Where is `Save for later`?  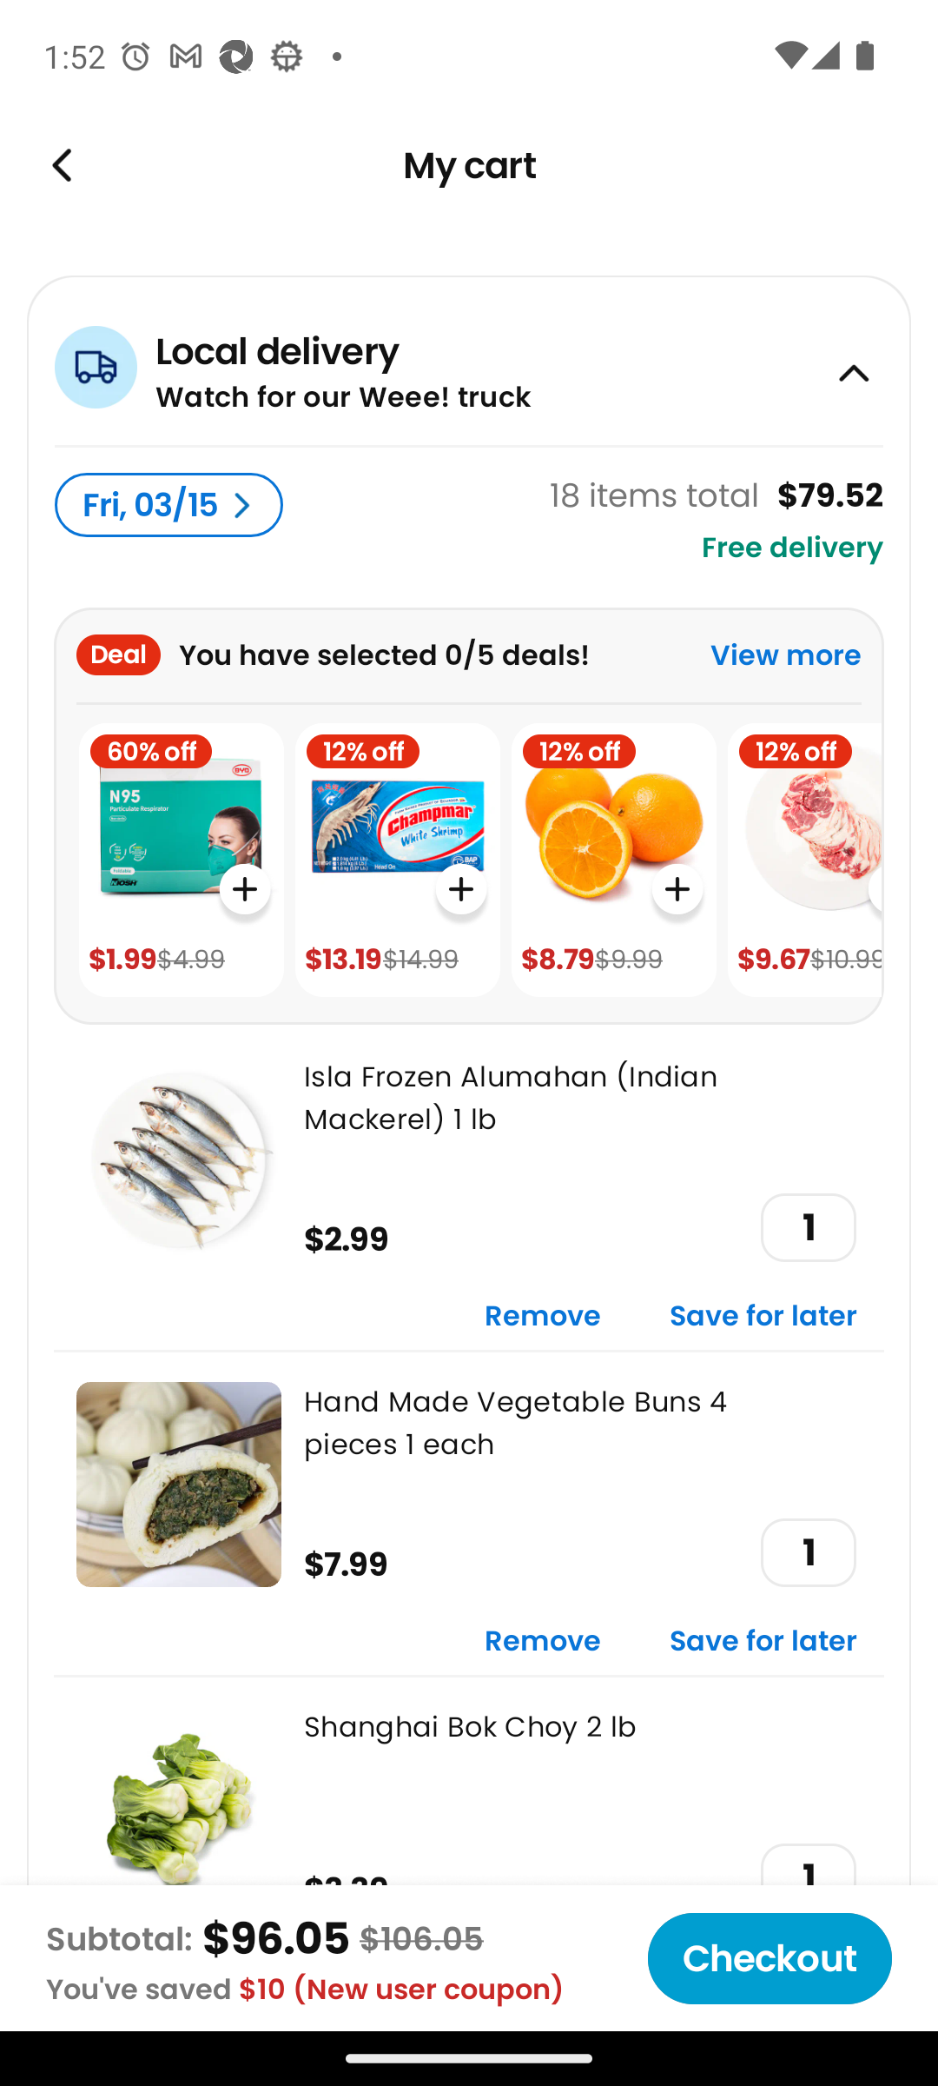
Save for later is located at coordinates (763, 1317).